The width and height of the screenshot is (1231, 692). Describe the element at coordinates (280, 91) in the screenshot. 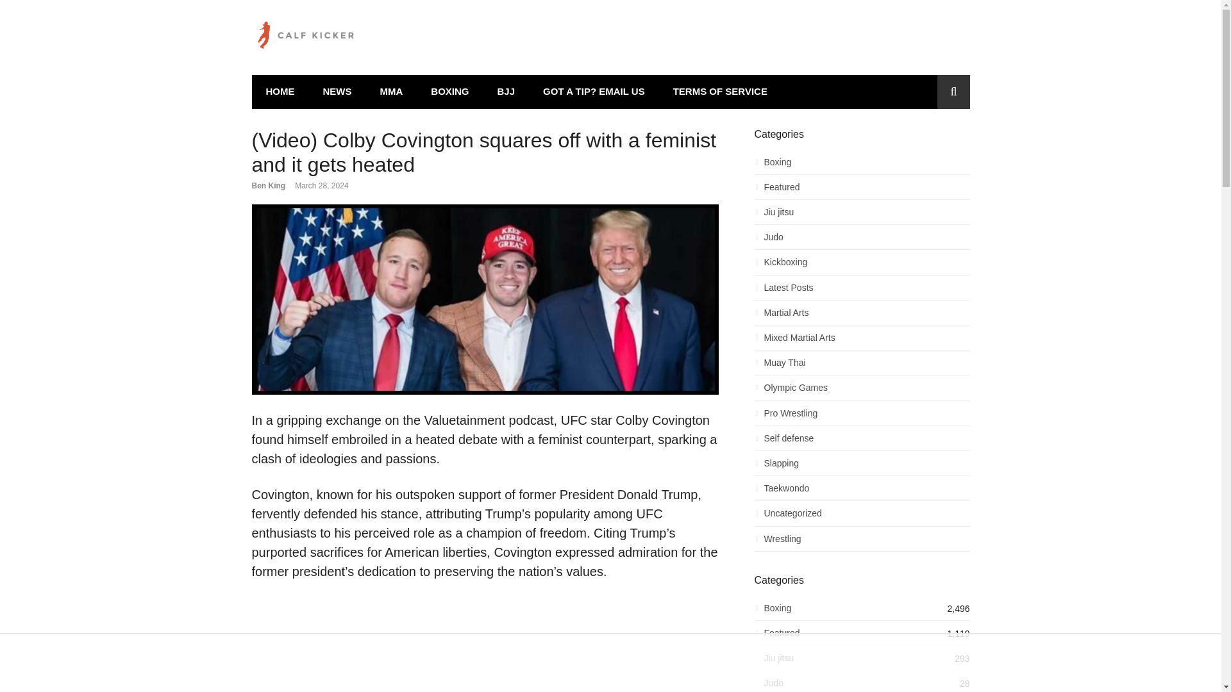

I see `HOME` at that location.